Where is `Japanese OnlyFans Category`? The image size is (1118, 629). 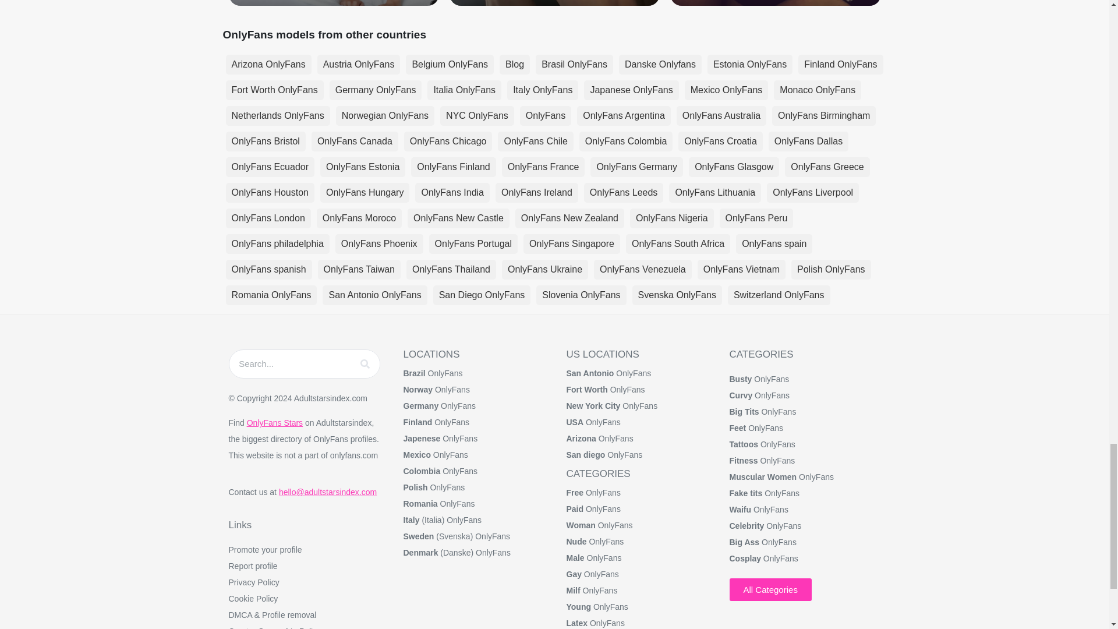
Japanese OnlyFans Category is located at coordinates (631, 90).